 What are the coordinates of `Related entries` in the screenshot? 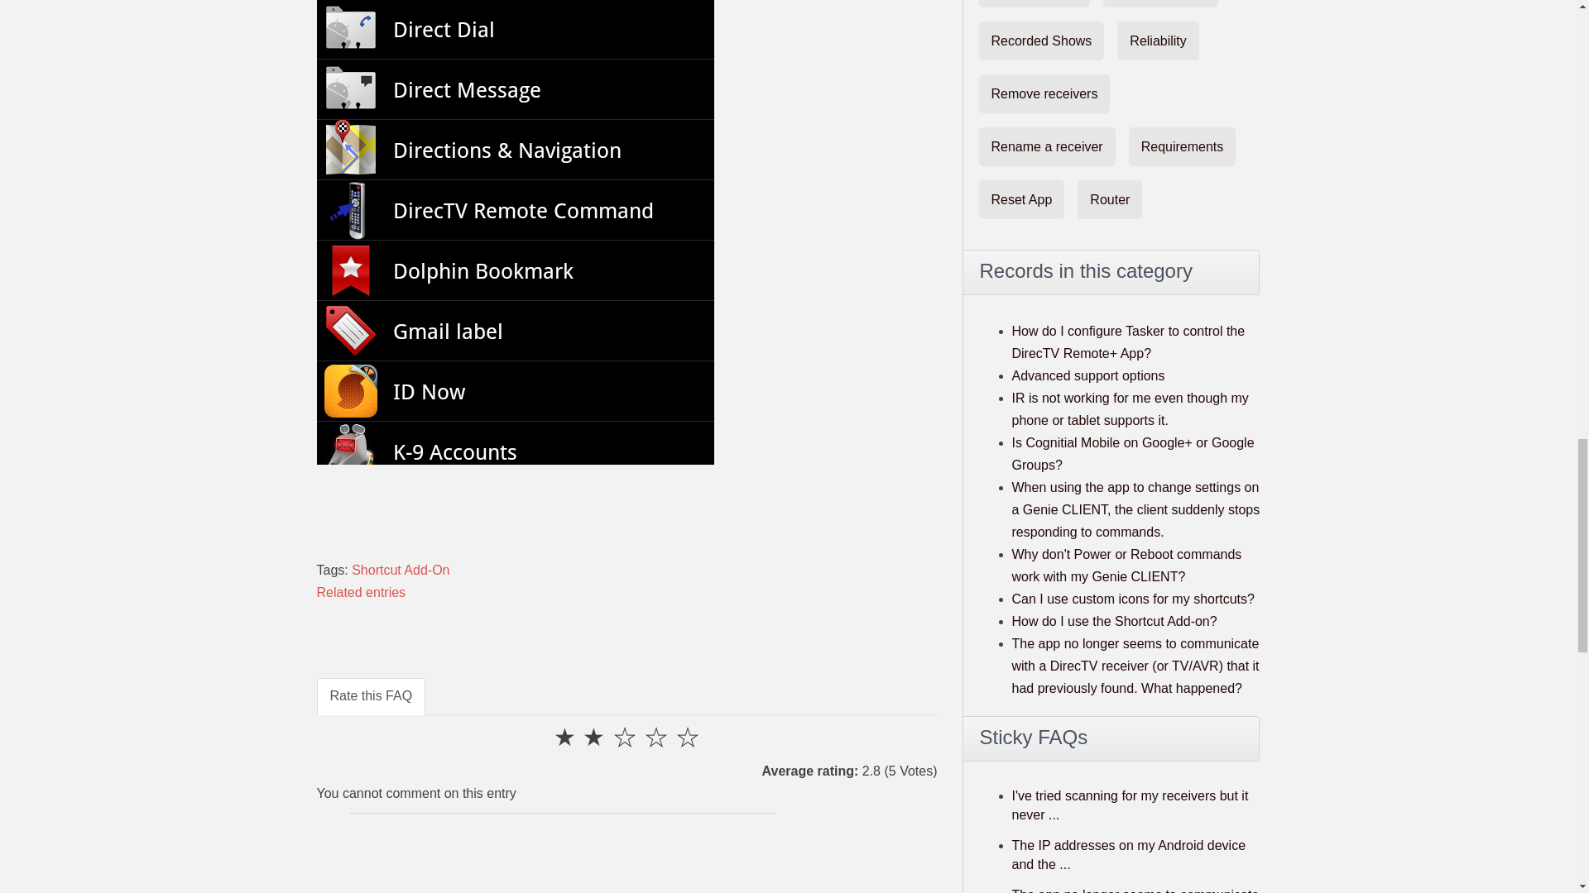 It's located at (361, 592).